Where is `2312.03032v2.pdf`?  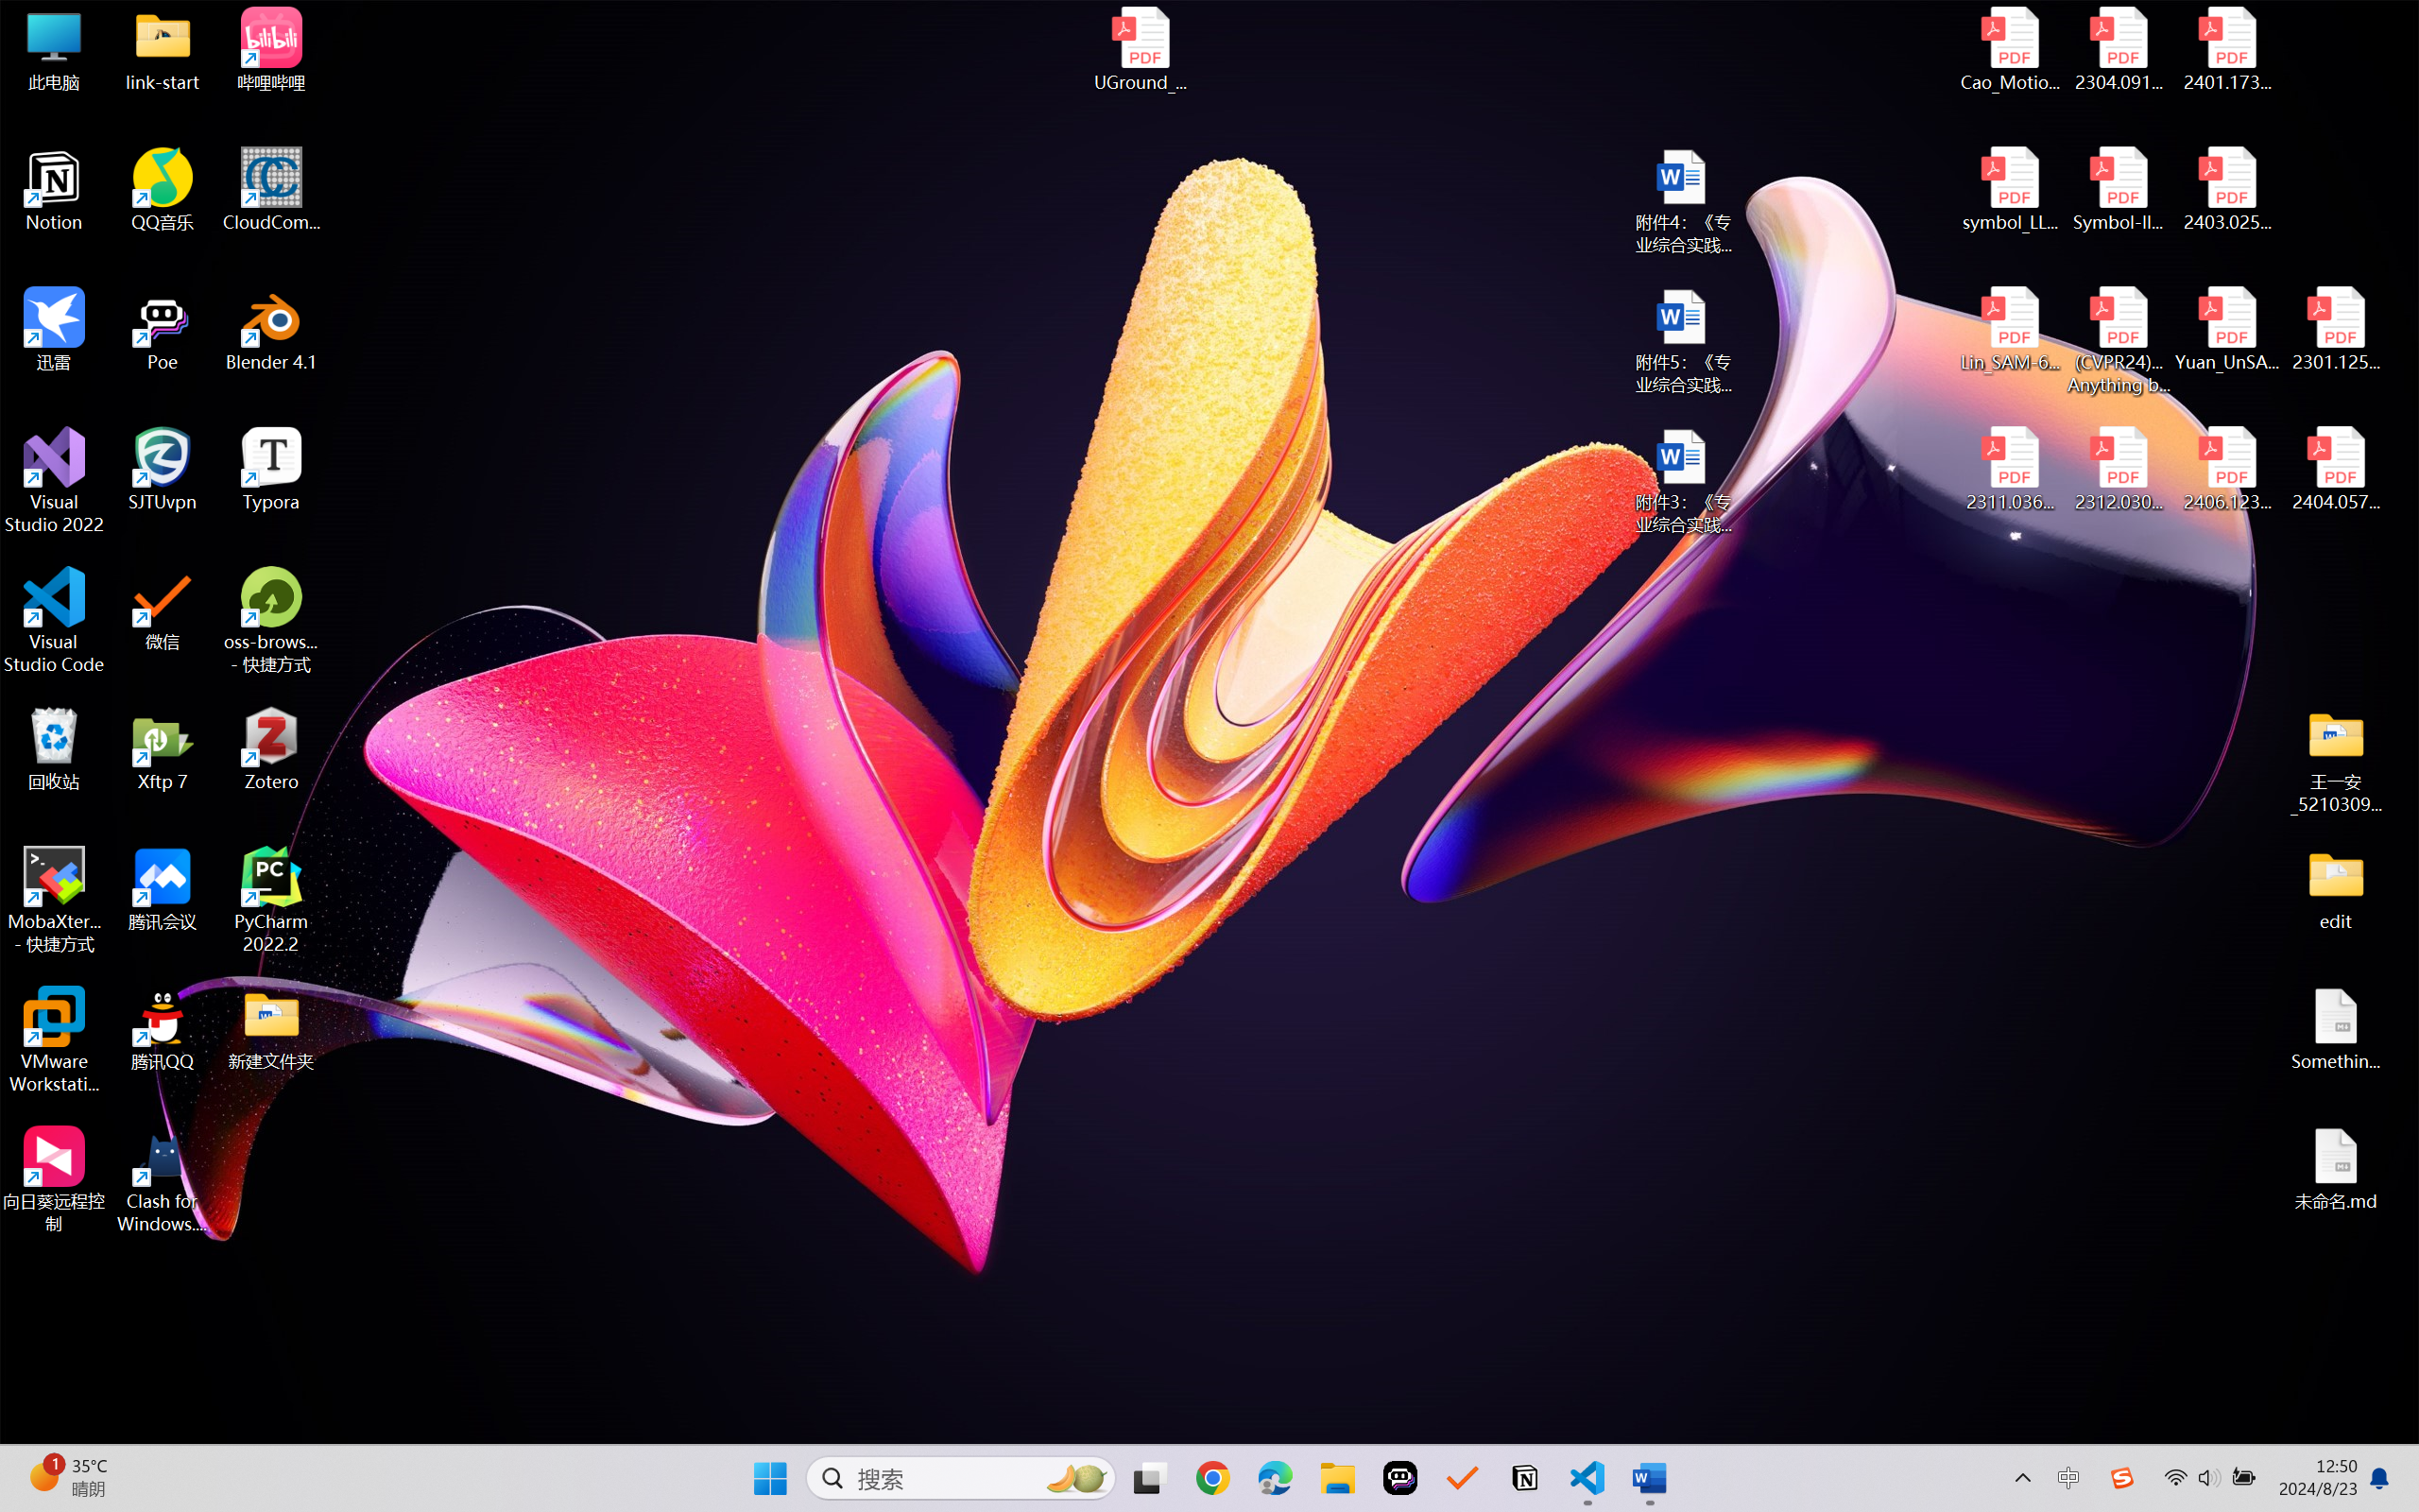
2312.03032v2.pdf is located at coordinates (2119, 470).